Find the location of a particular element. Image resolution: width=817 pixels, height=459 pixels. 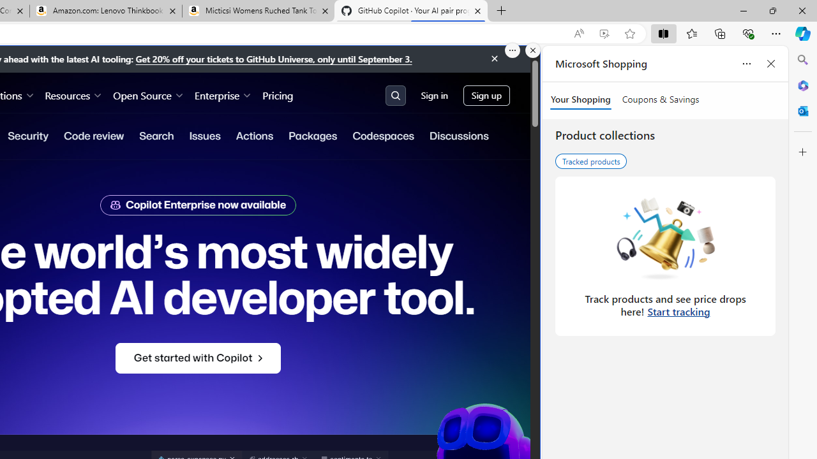

Discussions is located at coordinates (458, 136).